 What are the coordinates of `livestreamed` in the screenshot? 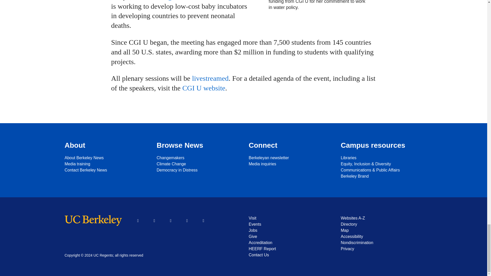 It's located at (210, 78).